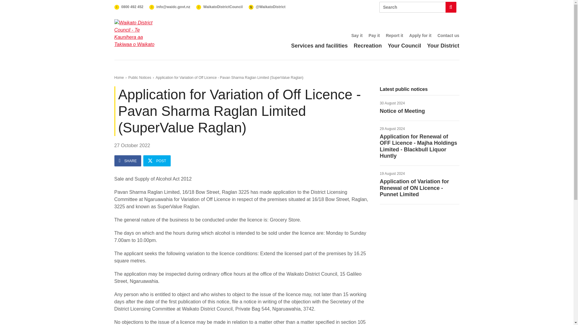 The height and width of the screenshot is (325, 578). I want to click on 0800 492 452, so click(418, 7).